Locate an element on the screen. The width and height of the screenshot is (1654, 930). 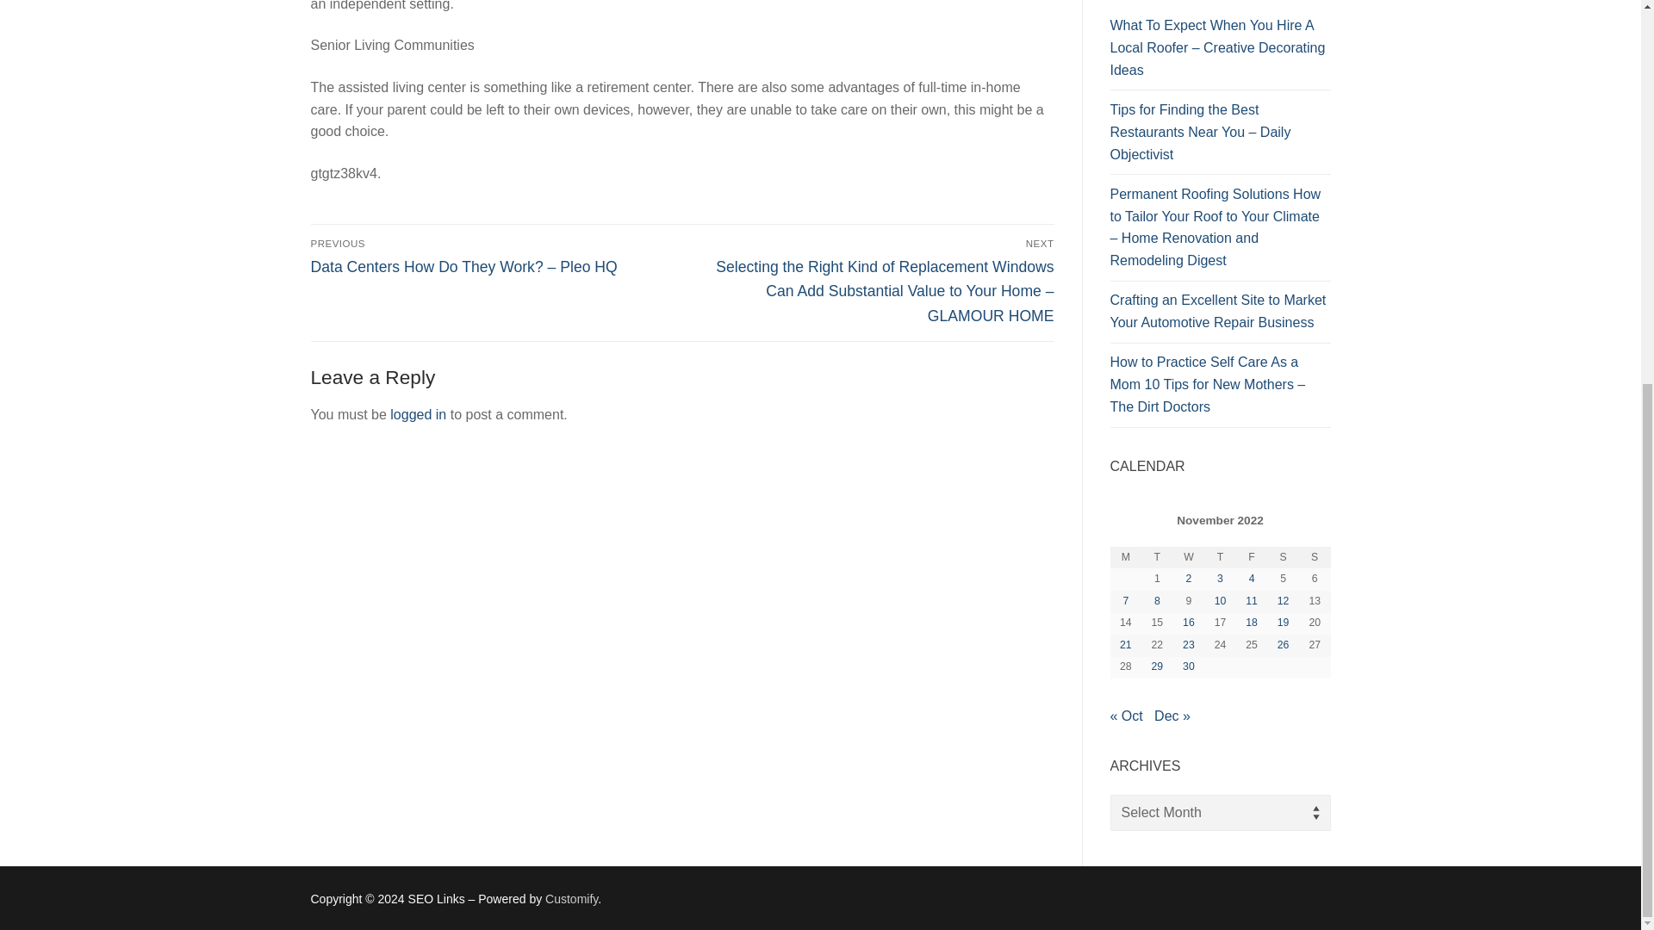
Monday is located at coordinates (1125, 558).